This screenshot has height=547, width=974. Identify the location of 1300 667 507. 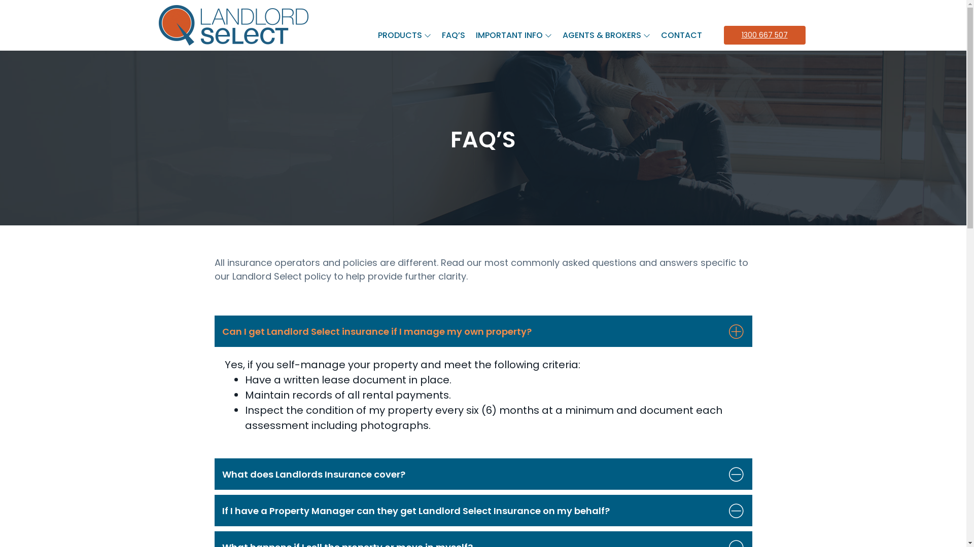
(764, 34).